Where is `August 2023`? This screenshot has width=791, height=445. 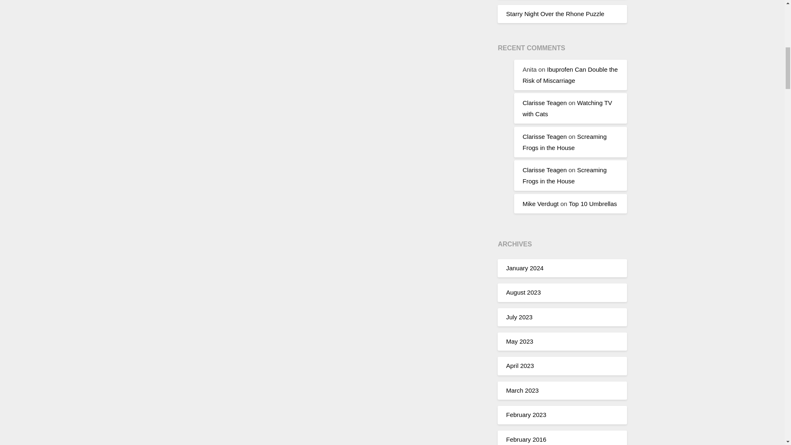
August 2023 is located at coordinates (523, 292).